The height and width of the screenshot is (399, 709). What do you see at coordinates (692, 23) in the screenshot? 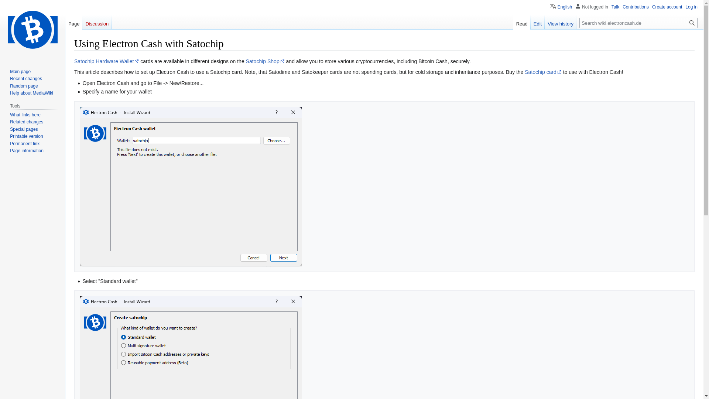
I see `Go` at bounding box center [692, 23].